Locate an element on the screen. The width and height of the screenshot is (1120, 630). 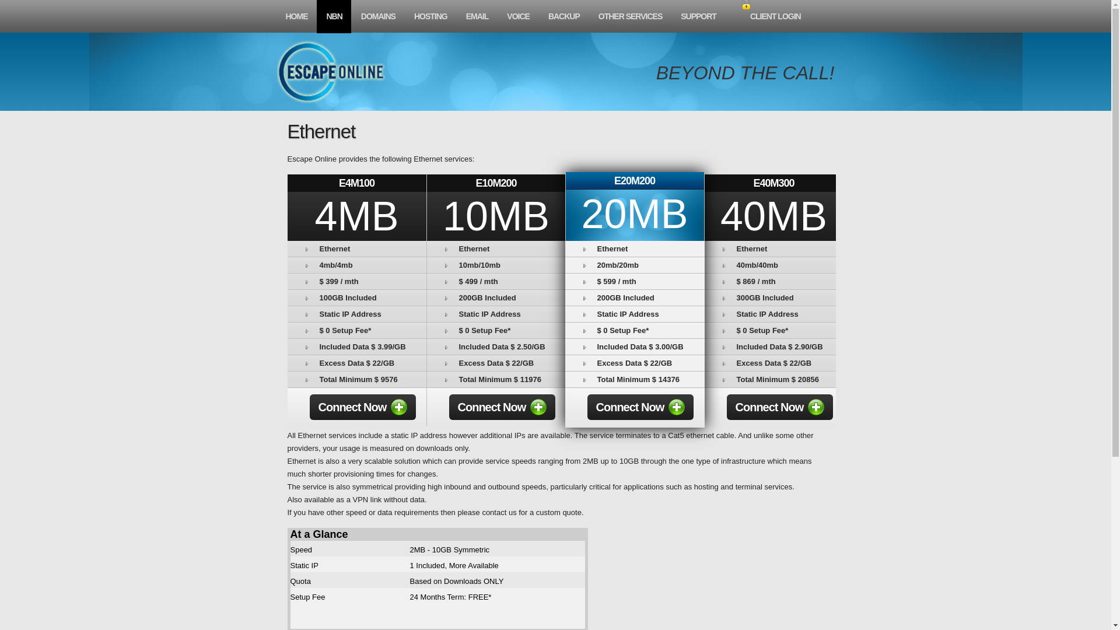
Excess Data $ 22/GB is located at coordinates (774, 363).